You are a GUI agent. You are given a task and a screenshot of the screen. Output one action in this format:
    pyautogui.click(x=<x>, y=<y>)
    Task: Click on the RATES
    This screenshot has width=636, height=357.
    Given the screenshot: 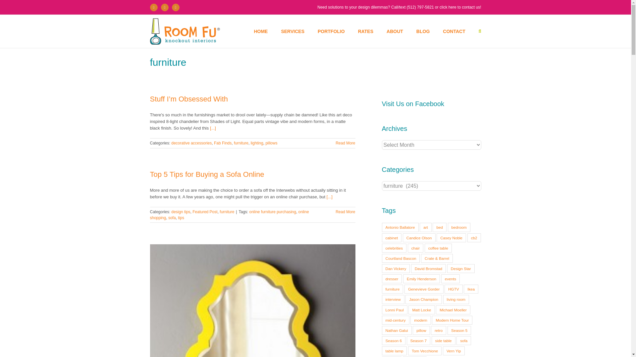 What is the action you would take?
    pyautogui.click(x=366, y=31)
    